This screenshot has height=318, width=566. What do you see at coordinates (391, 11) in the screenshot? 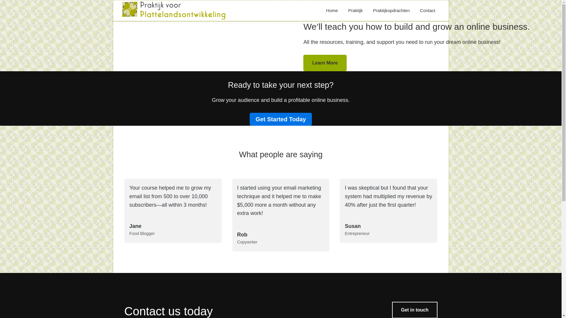
I see `Praktijkopdrachten` at bounding box center [391, 11].